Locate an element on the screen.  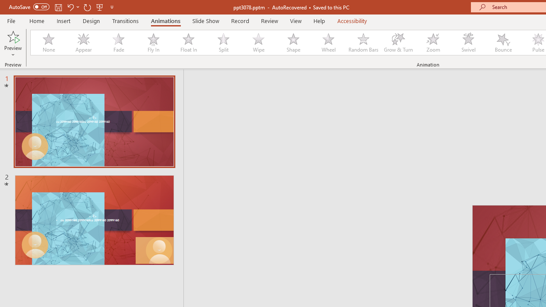
Wheel is located at coordinates (328, 43).